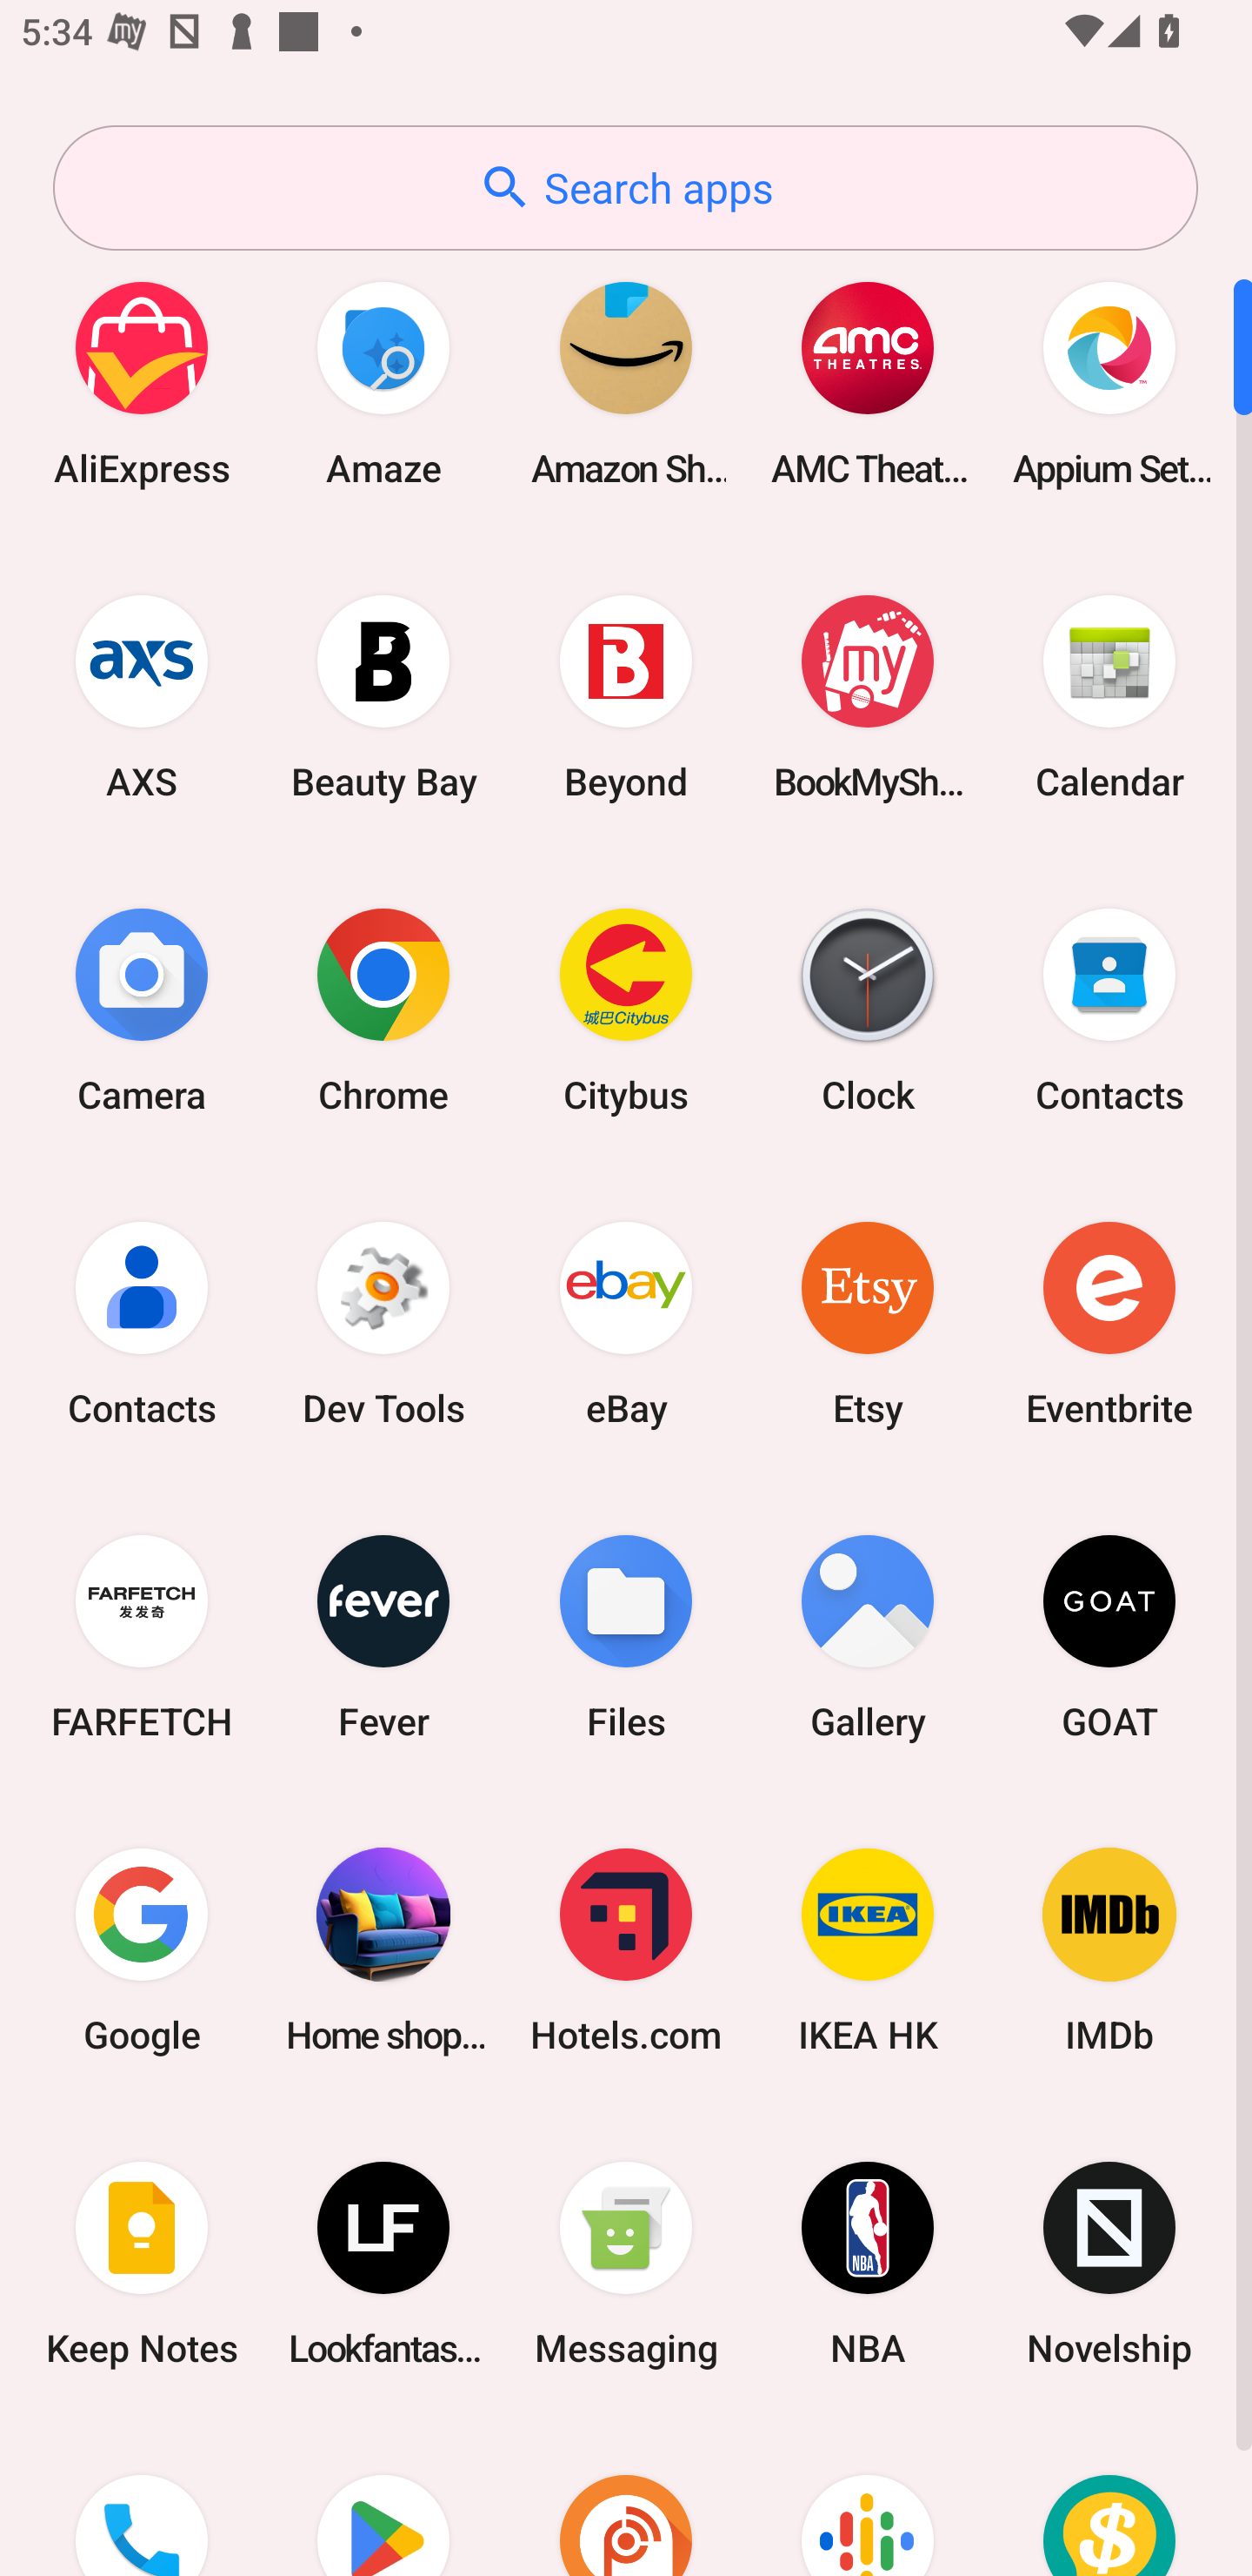 The height and width of the screenshot is (2576, 1252). Describe the element at coordinates (142, 2499) in the screenshot. I see `Phone` at that location.